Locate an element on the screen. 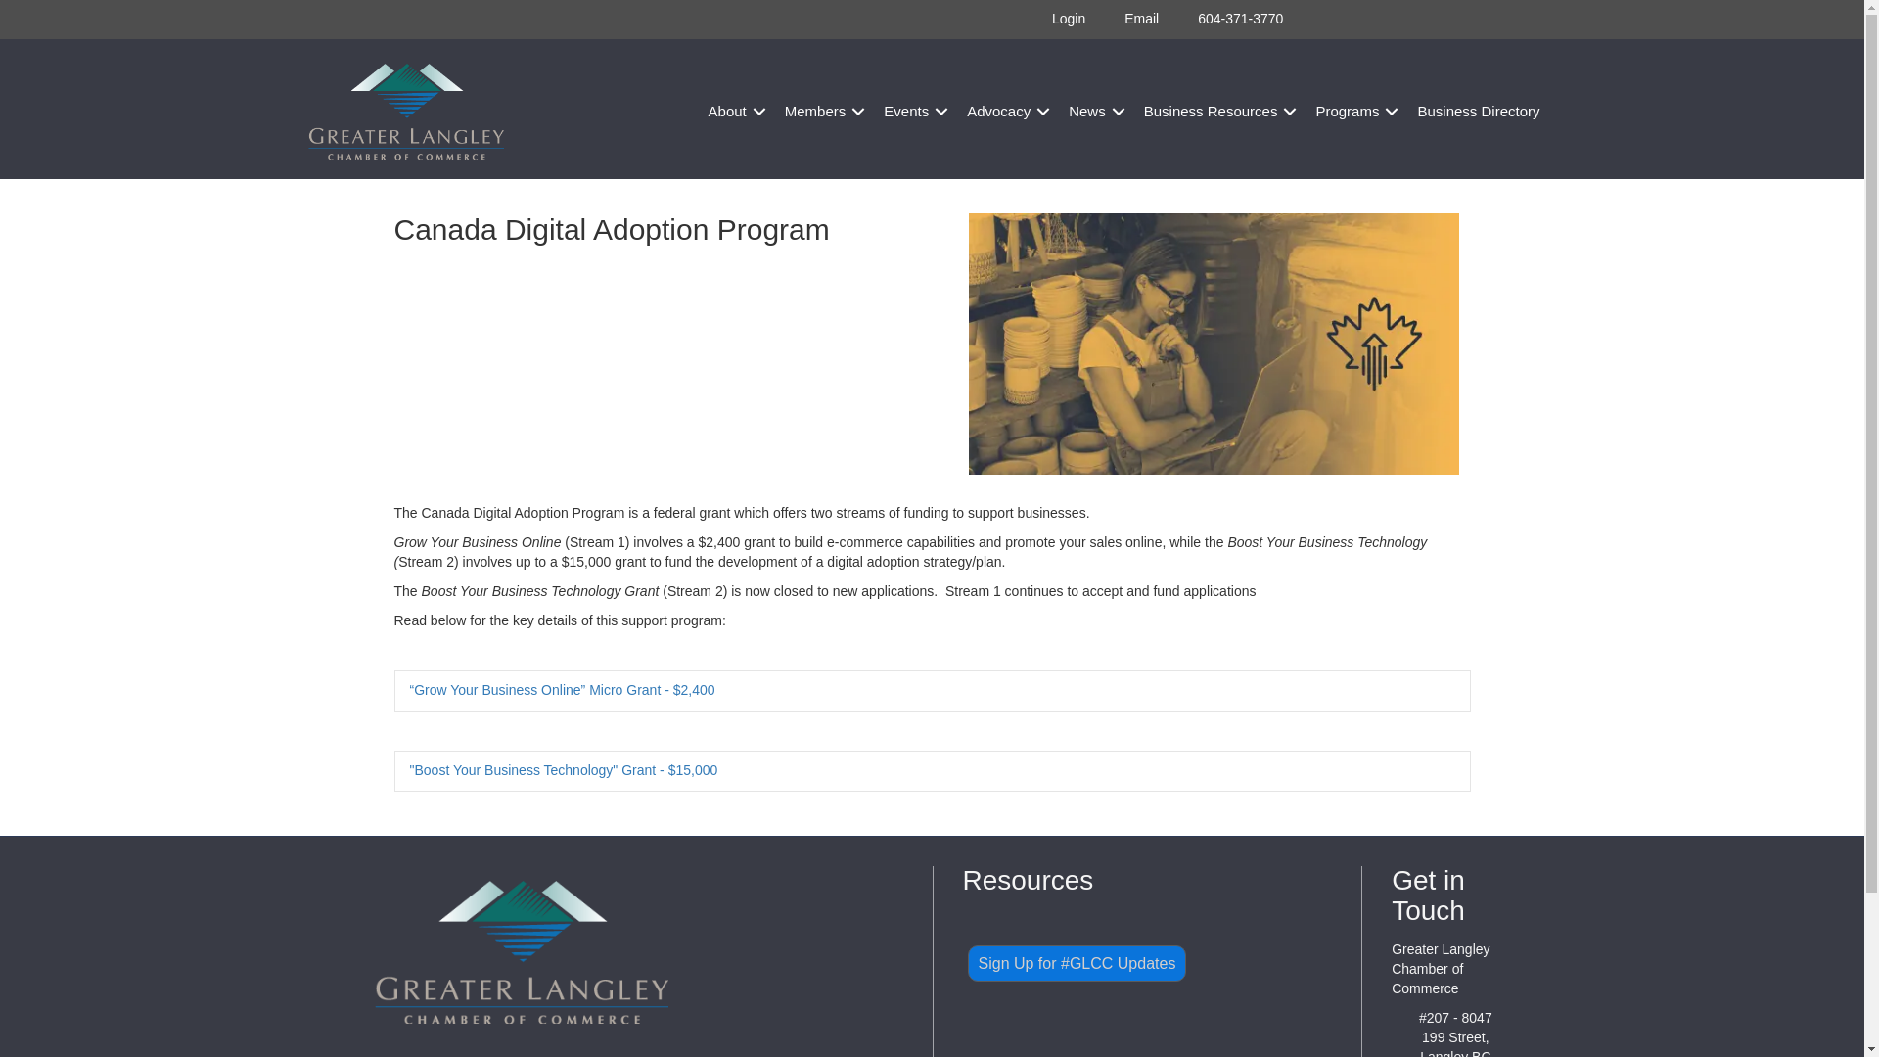 This screenshot has height=1057, width=1879. Advocacy is located at coordinates (1005, 110).